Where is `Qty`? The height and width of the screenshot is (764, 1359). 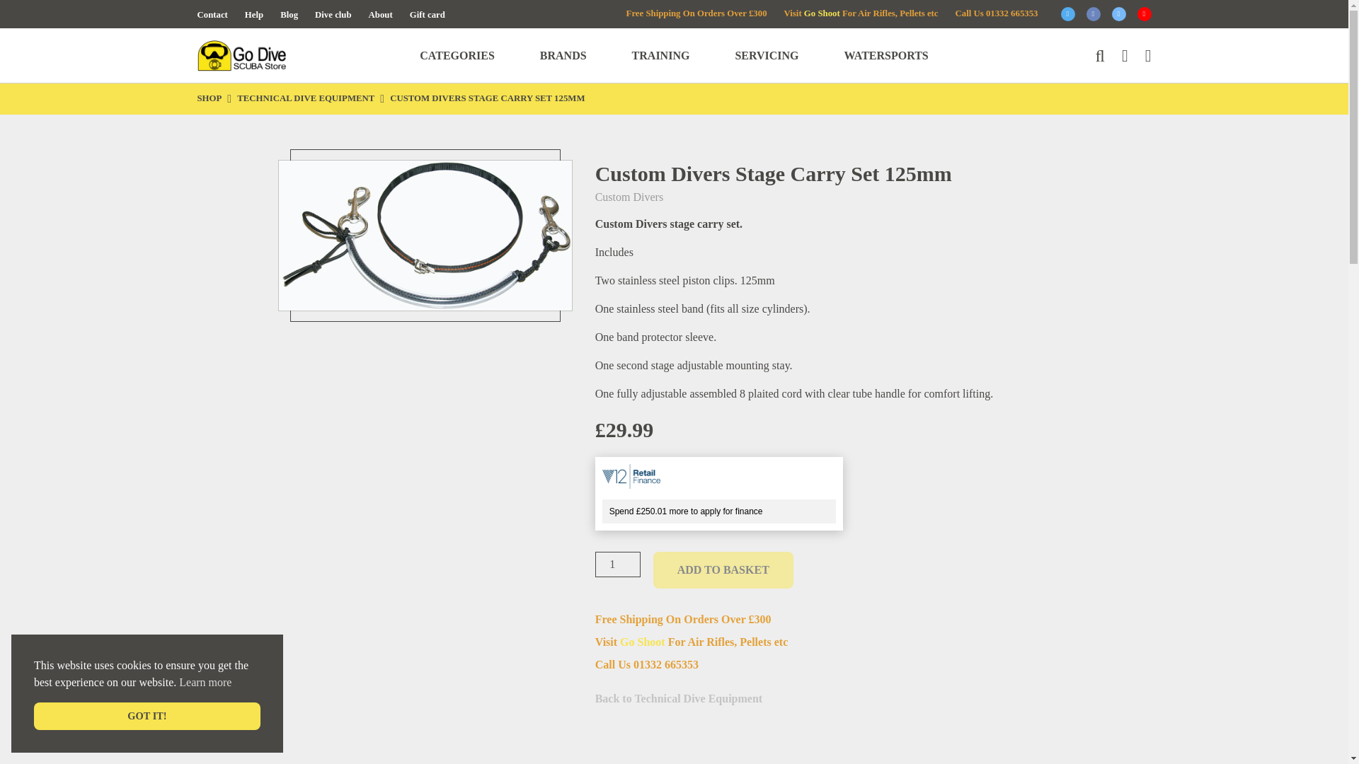 Qty is located at coordinates (617, 565).